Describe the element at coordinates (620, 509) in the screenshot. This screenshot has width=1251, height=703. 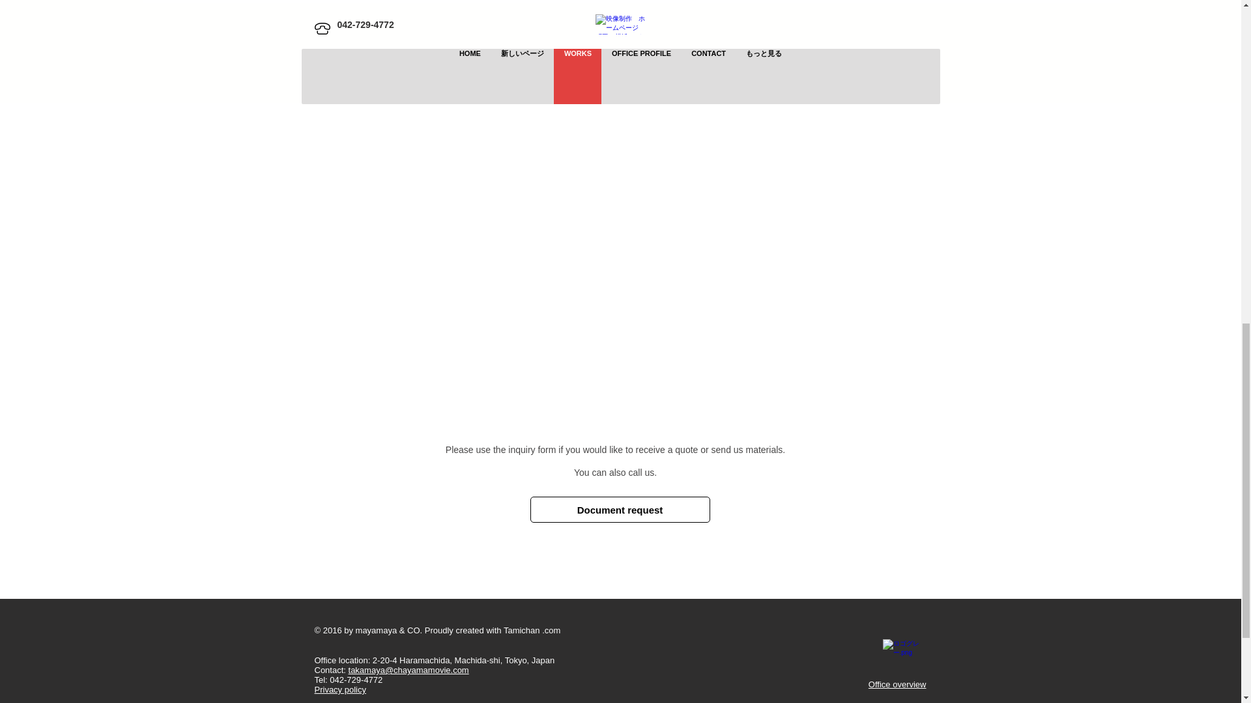
I see `Document request` at that location.